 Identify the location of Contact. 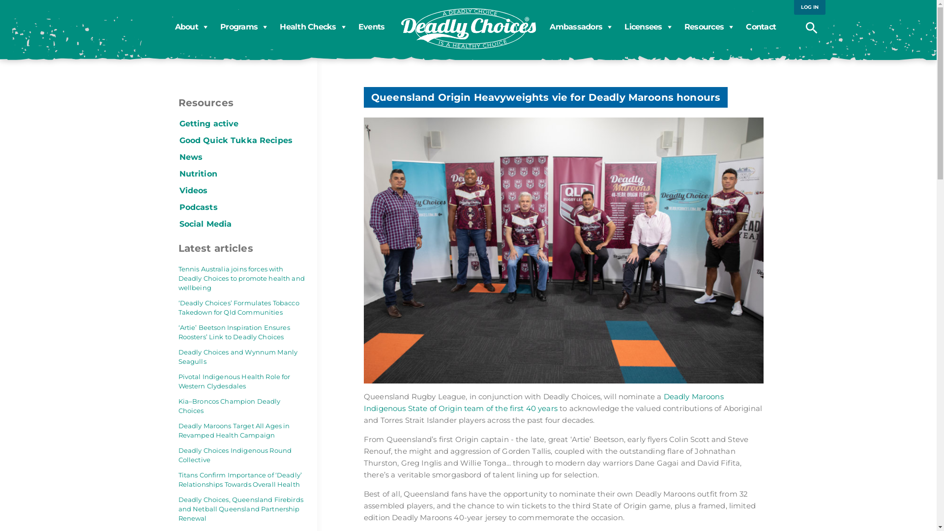
(761, 27).